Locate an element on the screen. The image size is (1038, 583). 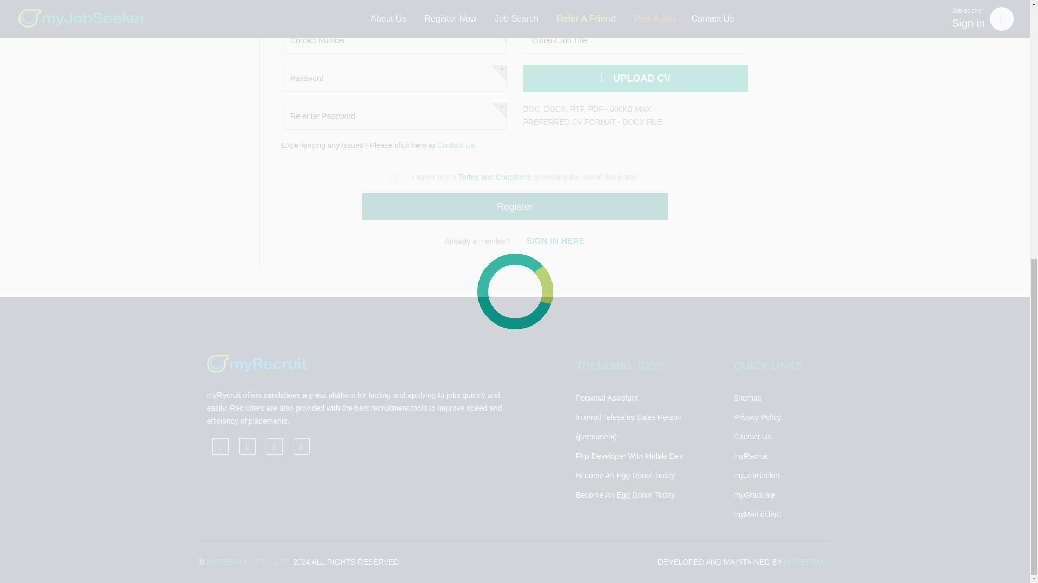
Register is located at coordinates (515, 206).